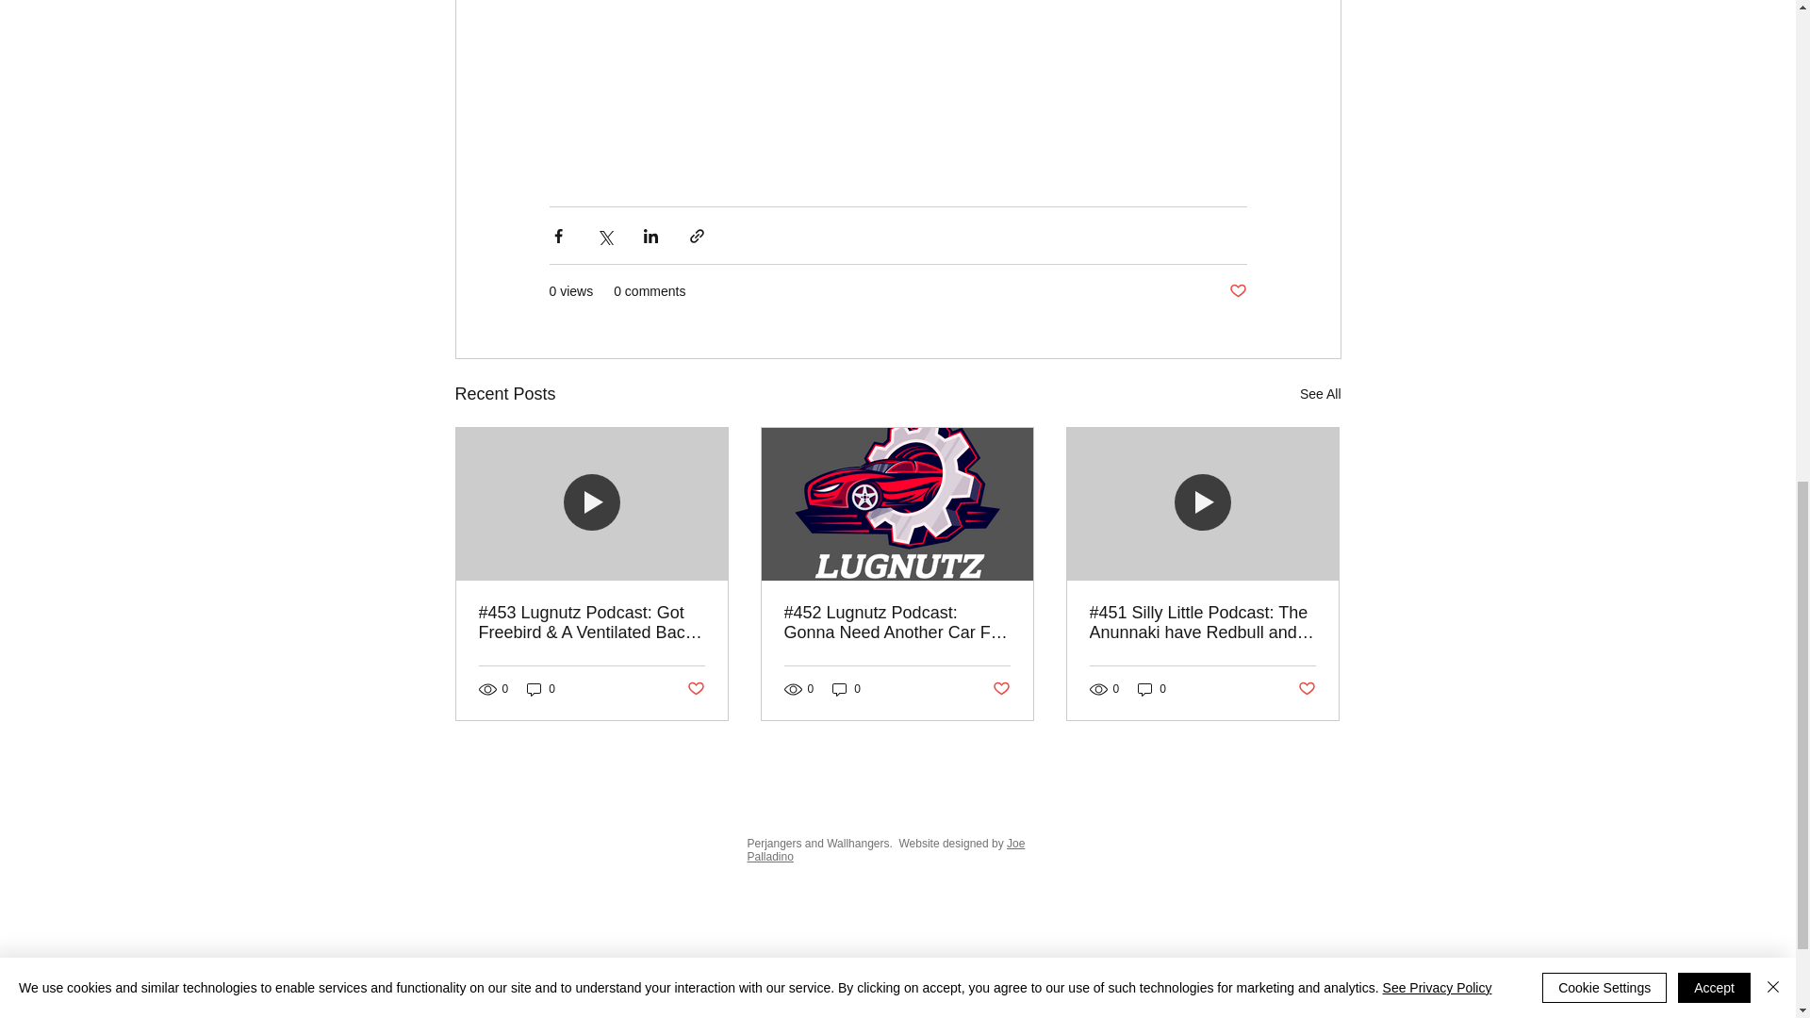 This screenshot has width=1810, height=1018. What do you see at coordinates (1237, 291) in the screenshot?
I see `Post not marked as liked` at bounding box center [1237, 291].